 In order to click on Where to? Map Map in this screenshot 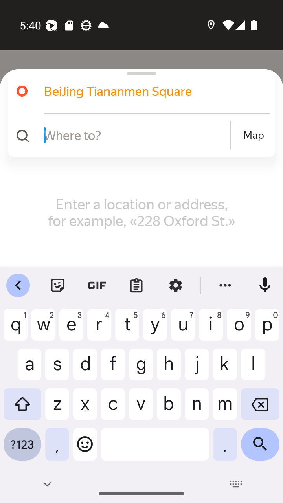, I will do `click(138, 135)`.